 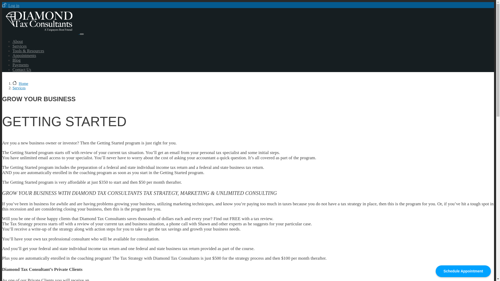 I want to click on Blog, so click(x=16, y=60).